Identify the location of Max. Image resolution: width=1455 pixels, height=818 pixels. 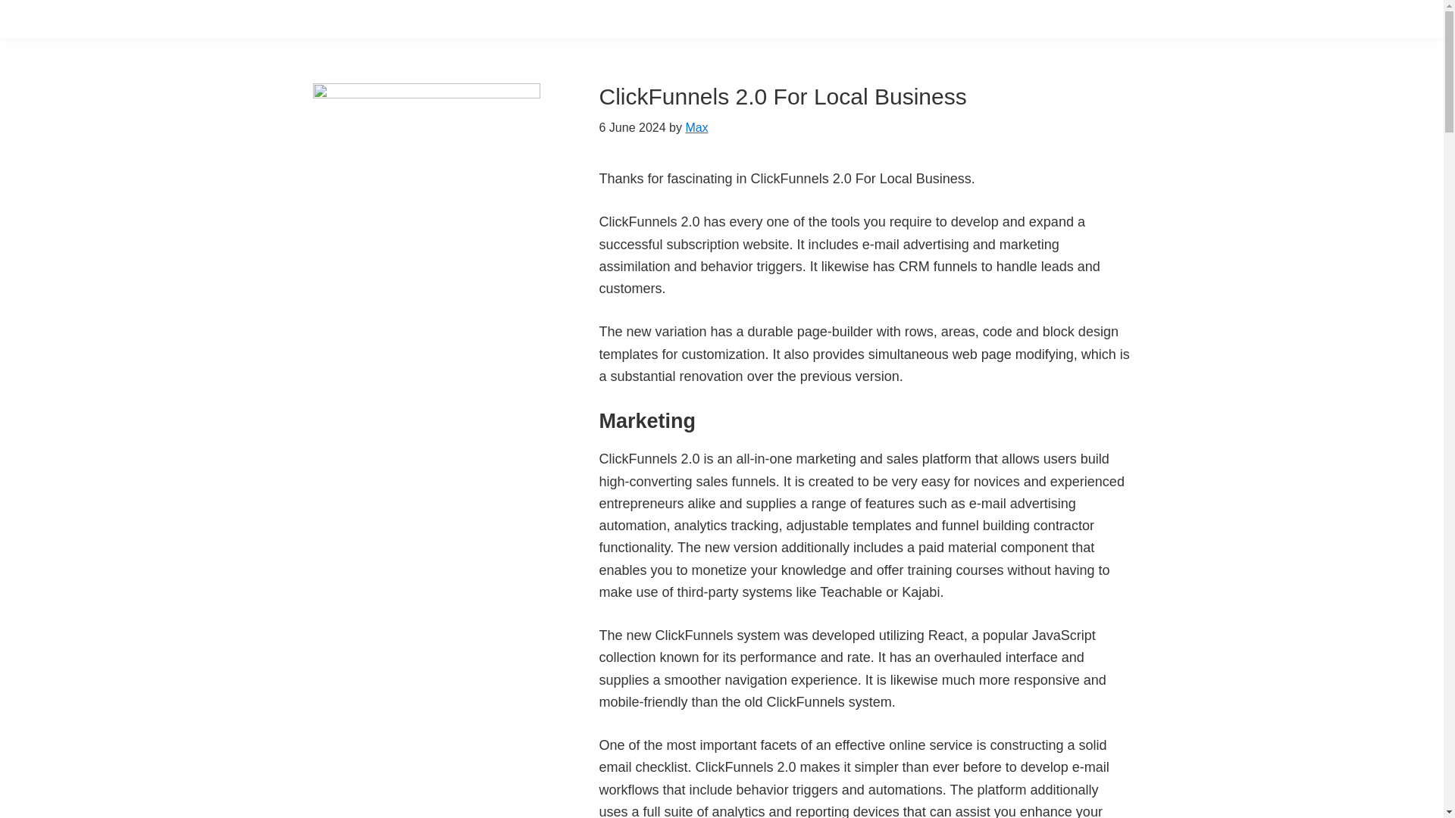
(696, 127).